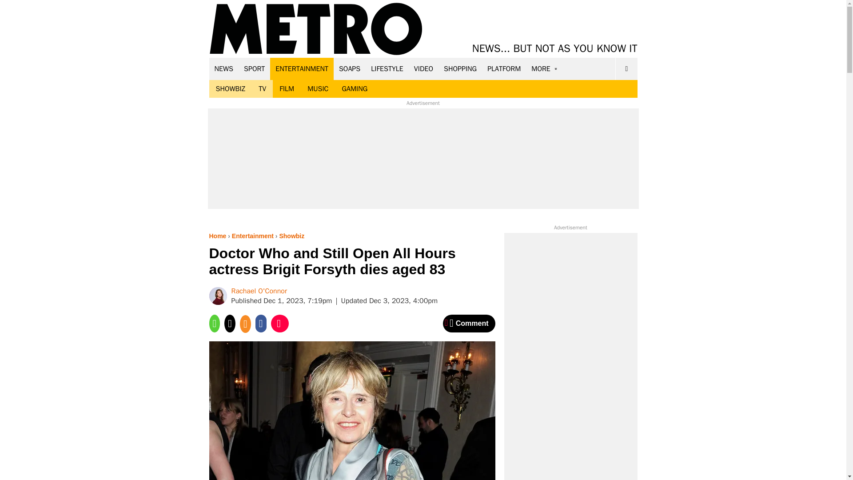 The height and width of the screenshot is (480, 853). I want to click on ENTERTAINMENT, so click(302, 68).